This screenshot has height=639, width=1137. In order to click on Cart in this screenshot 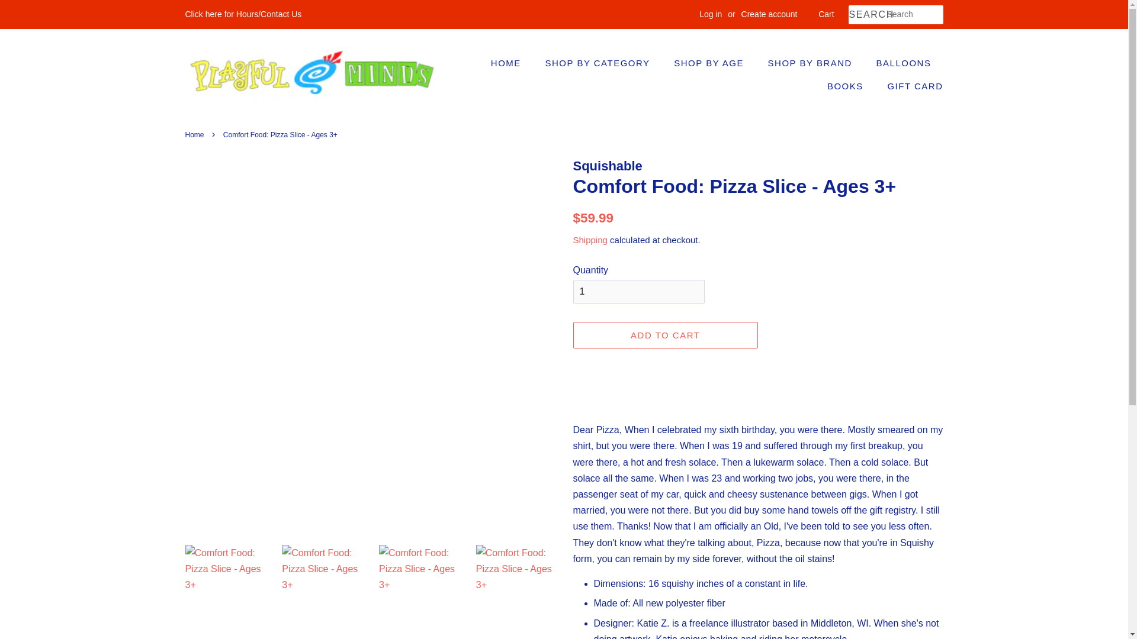, I will do `click(826, 14)`.